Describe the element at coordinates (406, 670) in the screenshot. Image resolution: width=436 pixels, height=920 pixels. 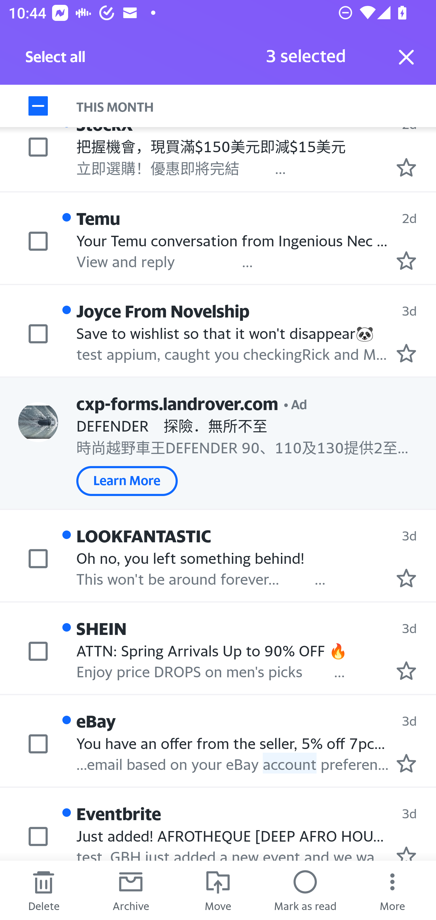
I see `Mark as starred.` at that location.